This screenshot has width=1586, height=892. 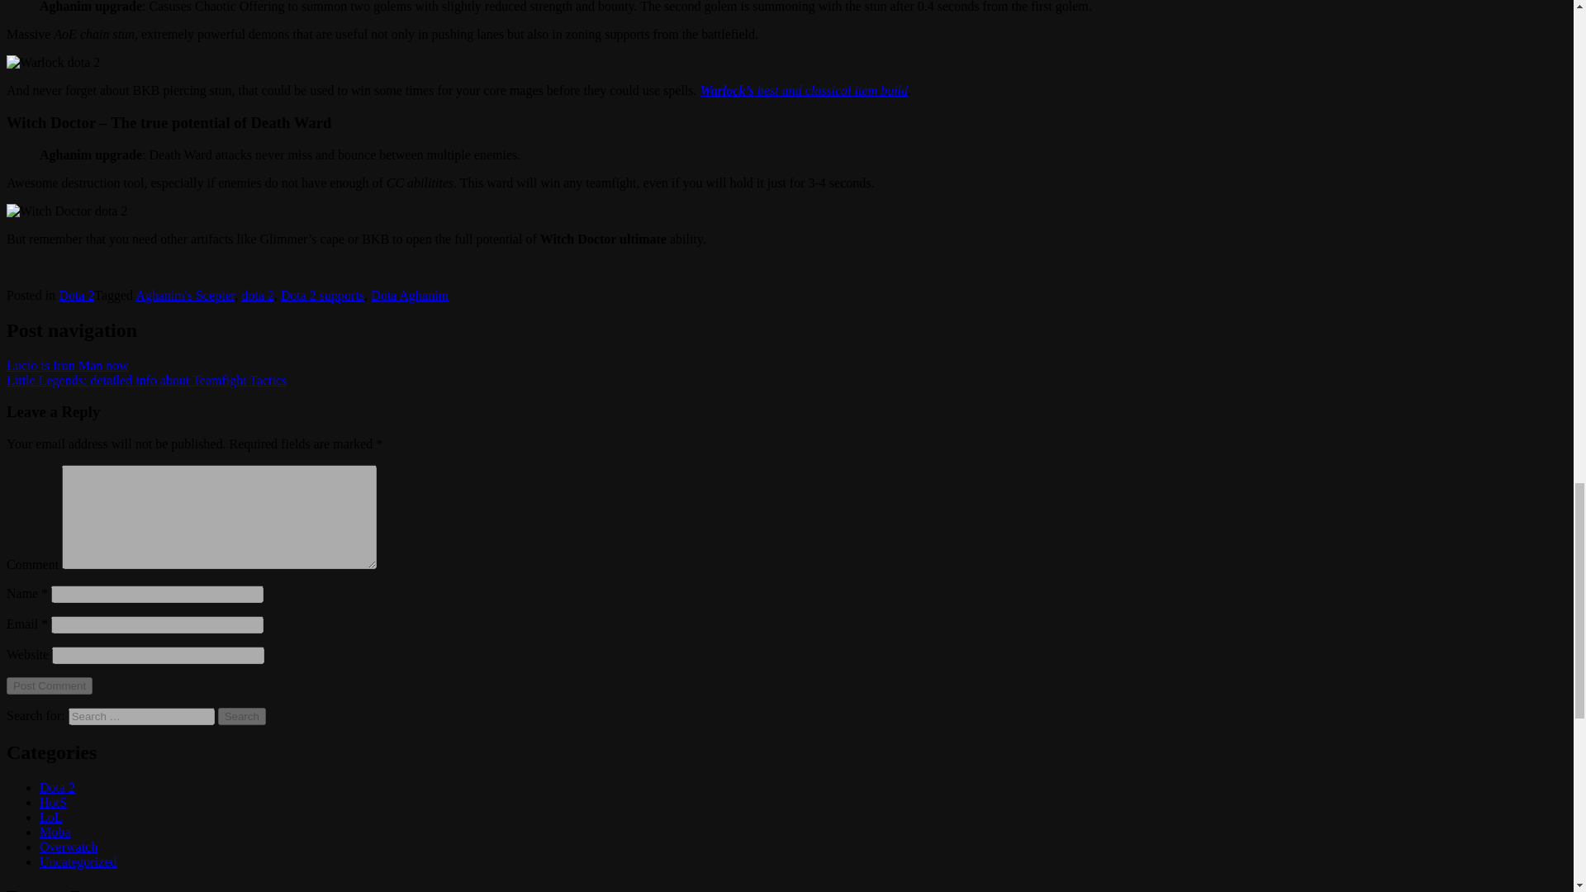 What do you see at coordinates (78, 861) in the screenshot?
I see `Uncategorized` at bounding box center [78, 861].